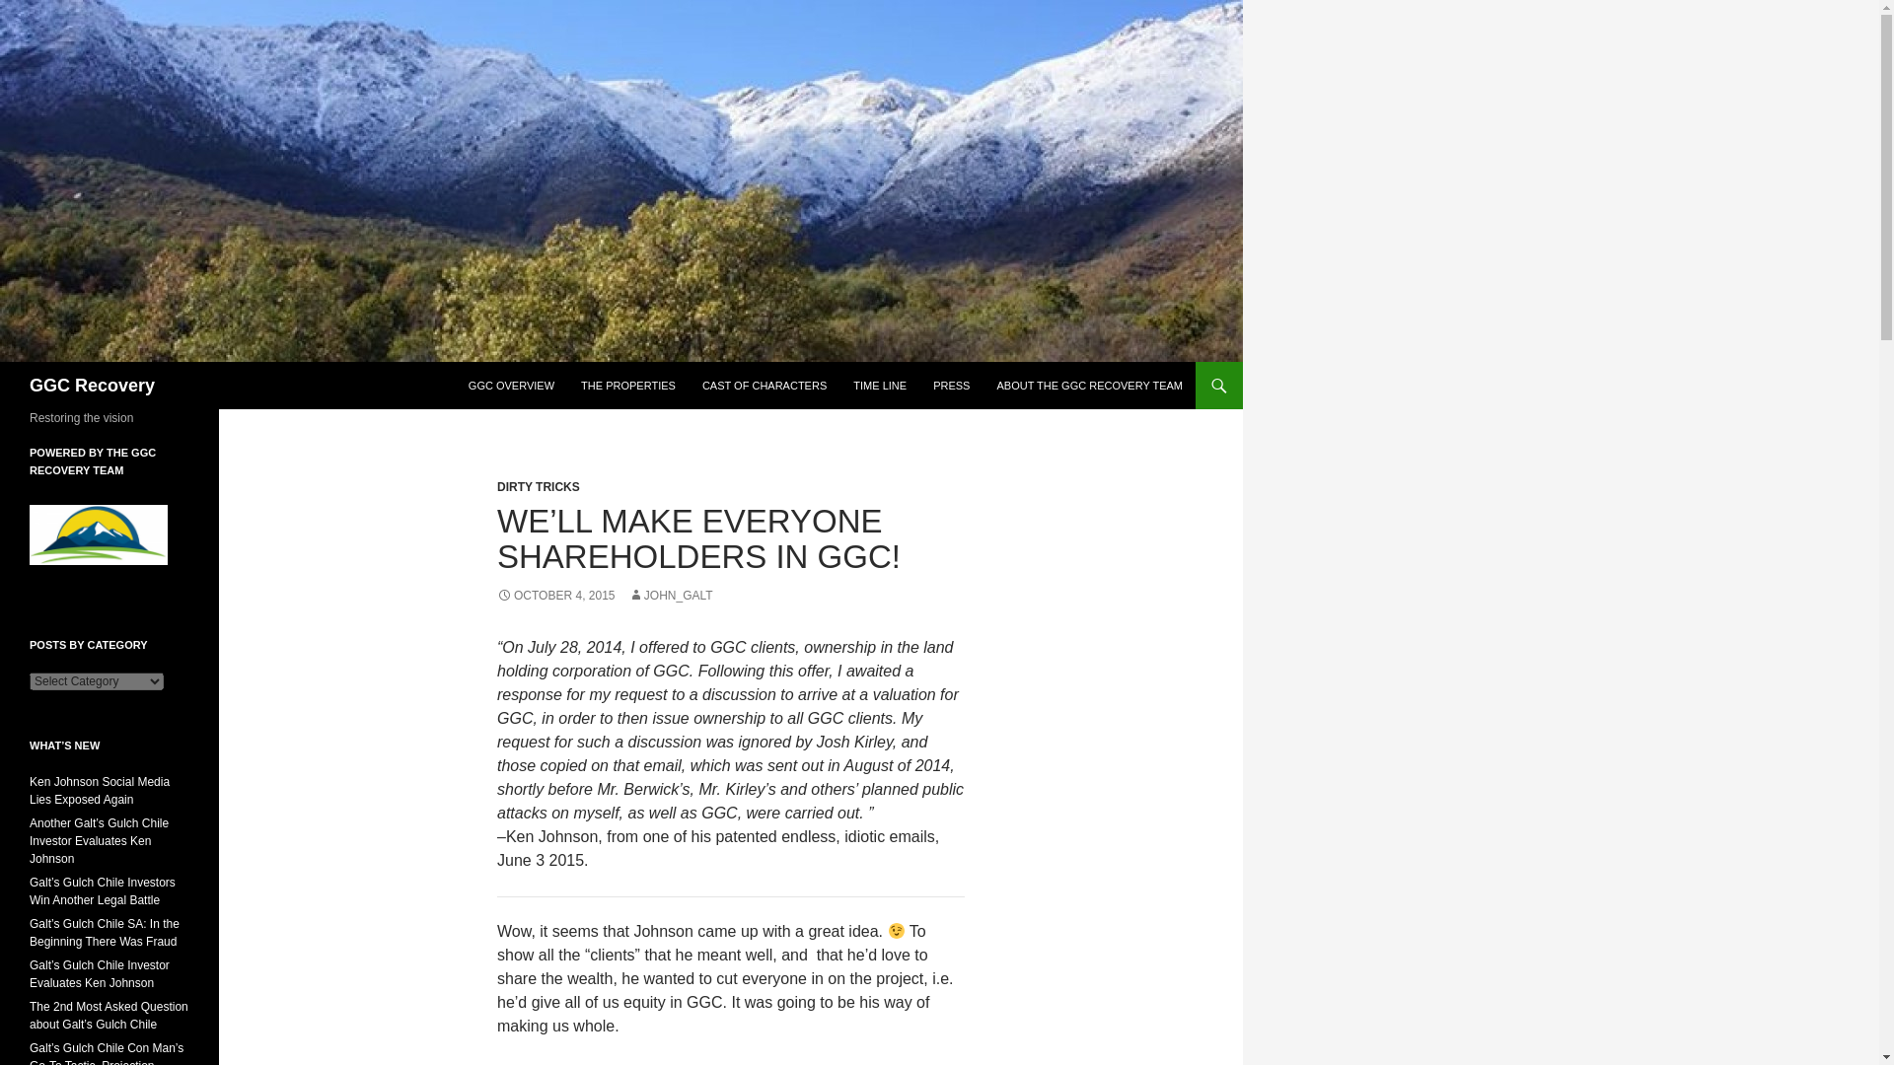  What do you see at coordinates (100, 791) in the screenshot?
I see `Ken Johnson Social Media Lies Exposed Again` at bounding box center [100, 791].